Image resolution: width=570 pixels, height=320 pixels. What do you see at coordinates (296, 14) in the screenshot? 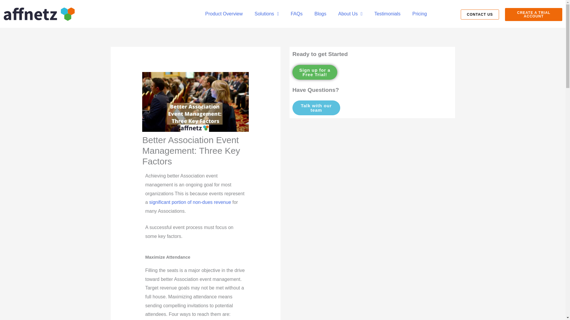
I see `FAQs` at bounding box center [296, 14].